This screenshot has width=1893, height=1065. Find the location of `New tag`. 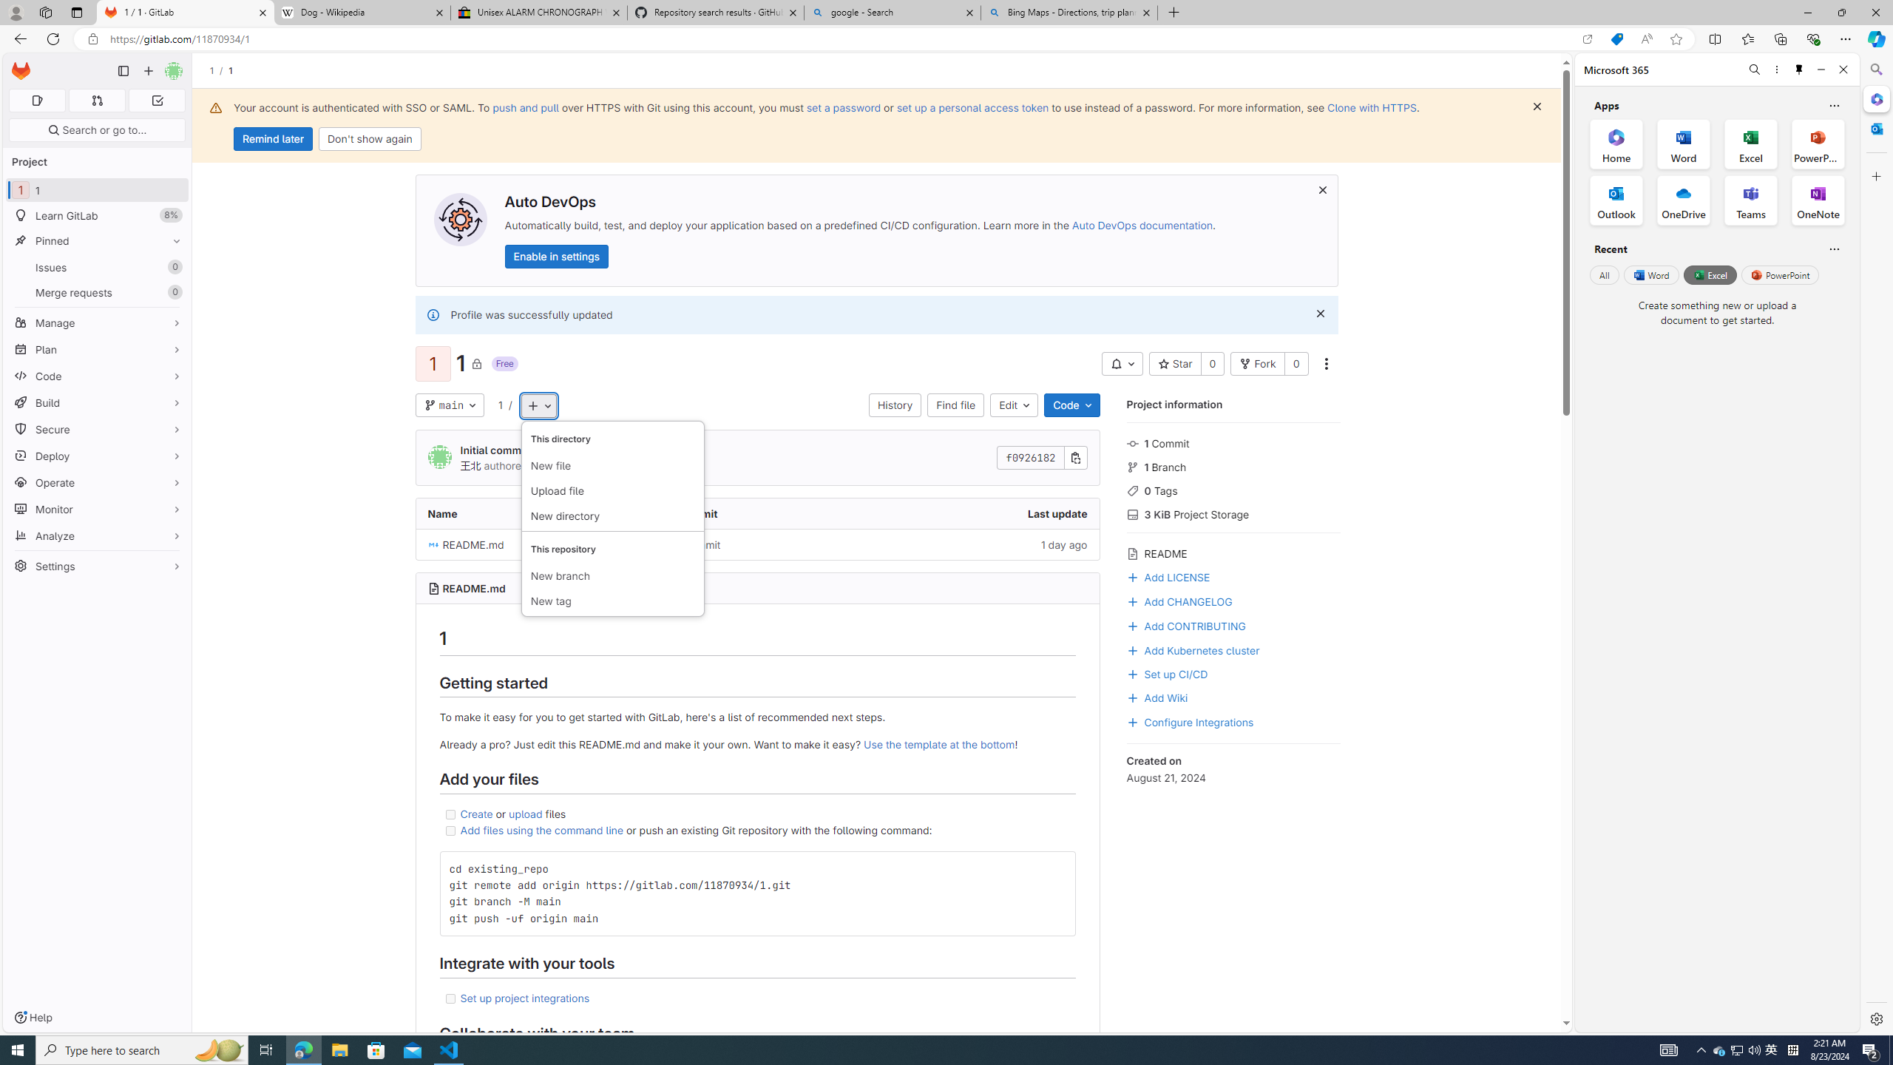

New tag is located at coordinates (612, 601).